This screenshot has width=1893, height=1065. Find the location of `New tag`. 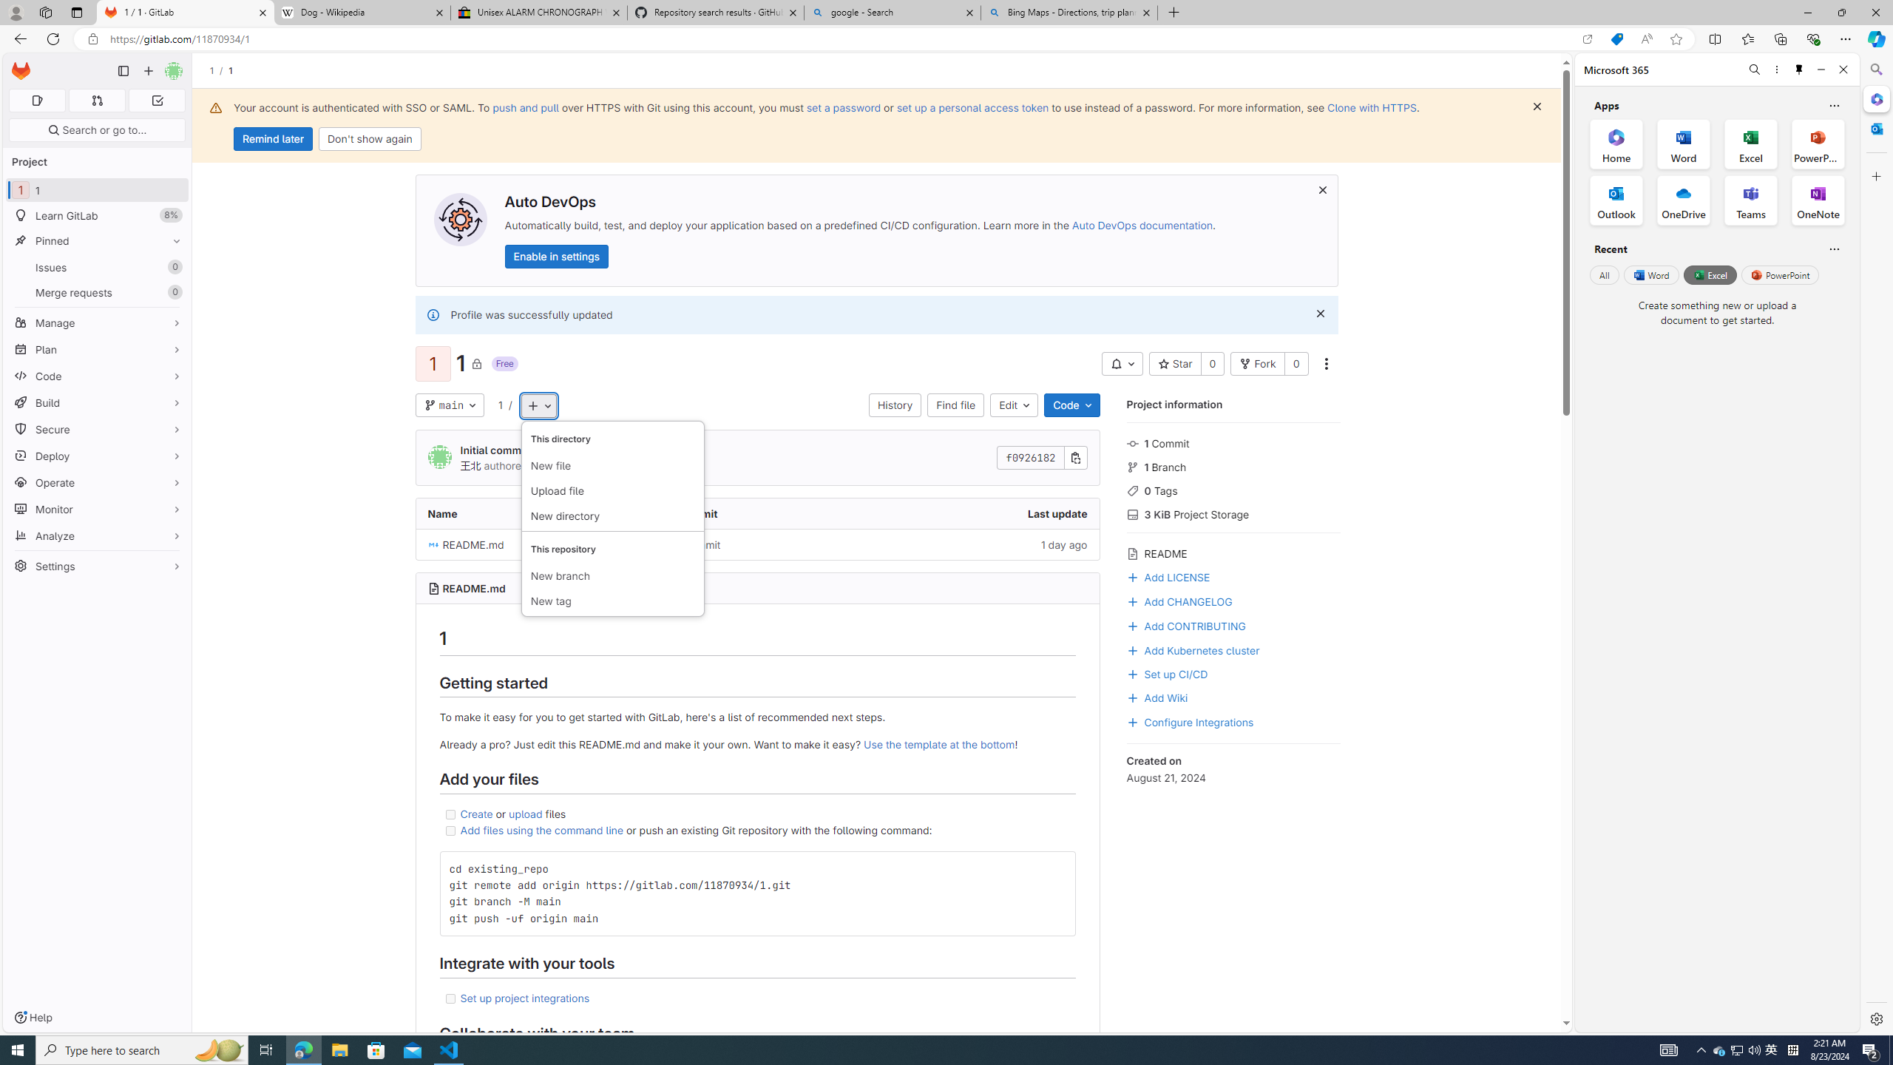

New tag is located at coordinates (612, 601).